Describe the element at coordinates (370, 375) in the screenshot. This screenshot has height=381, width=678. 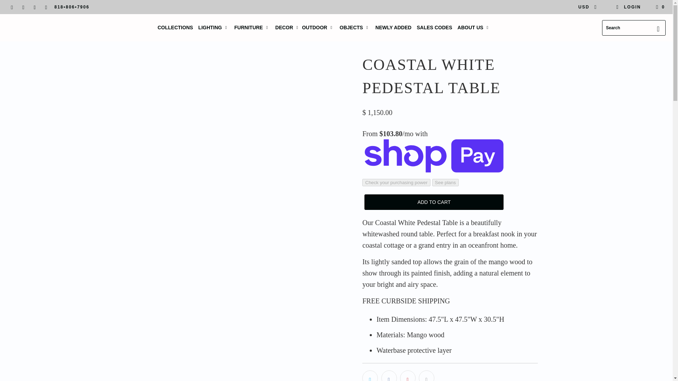
I see `Share this on Twitter` at that location.